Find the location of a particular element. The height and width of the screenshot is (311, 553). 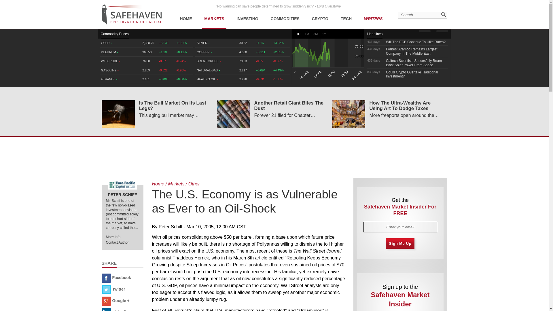

Headlines is located at coordinates (375, 35).